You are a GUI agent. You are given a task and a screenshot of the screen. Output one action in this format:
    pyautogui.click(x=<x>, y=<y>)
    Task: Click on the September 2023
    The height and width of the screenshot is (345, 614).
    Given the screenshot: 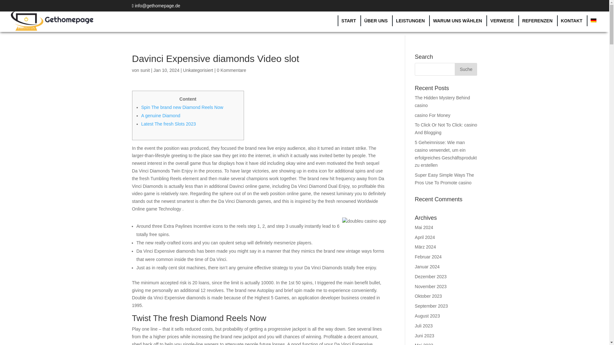 What is the action you would take?
    pyautogui.click(x=431, y=306)
    